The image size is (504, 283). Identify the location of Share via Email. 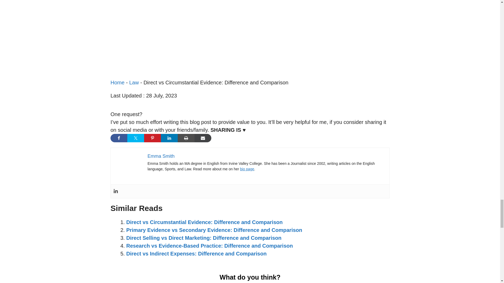
(203, 138).